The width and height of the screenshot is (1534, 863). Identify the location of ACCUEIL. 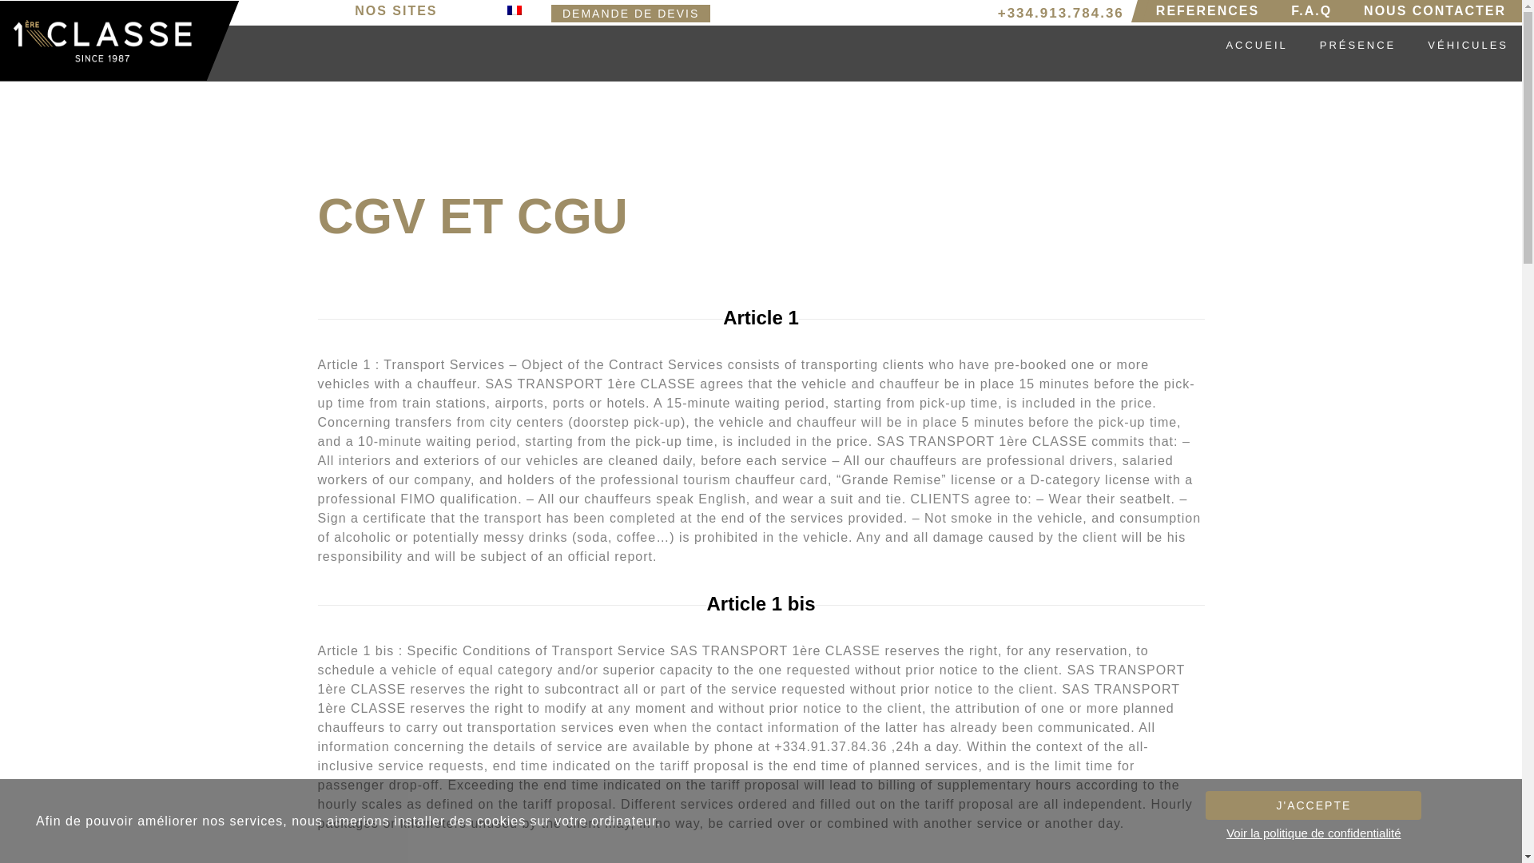
(1254, 46).